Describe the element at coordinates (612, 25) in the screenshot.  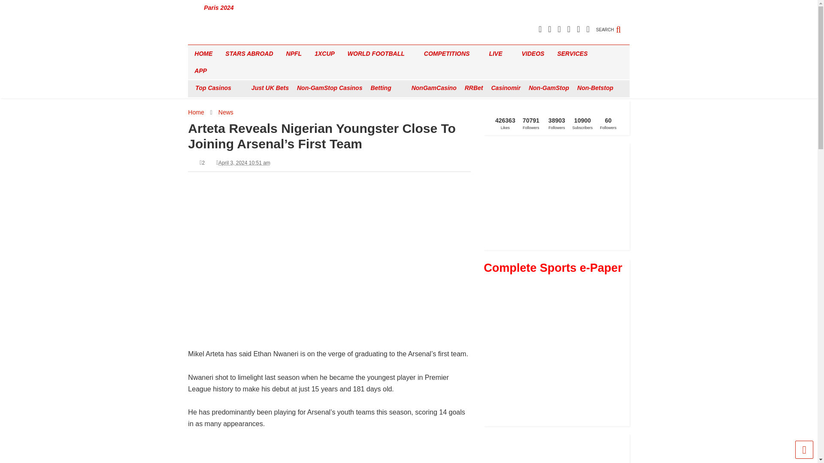
I see `SEARCH` at that location.